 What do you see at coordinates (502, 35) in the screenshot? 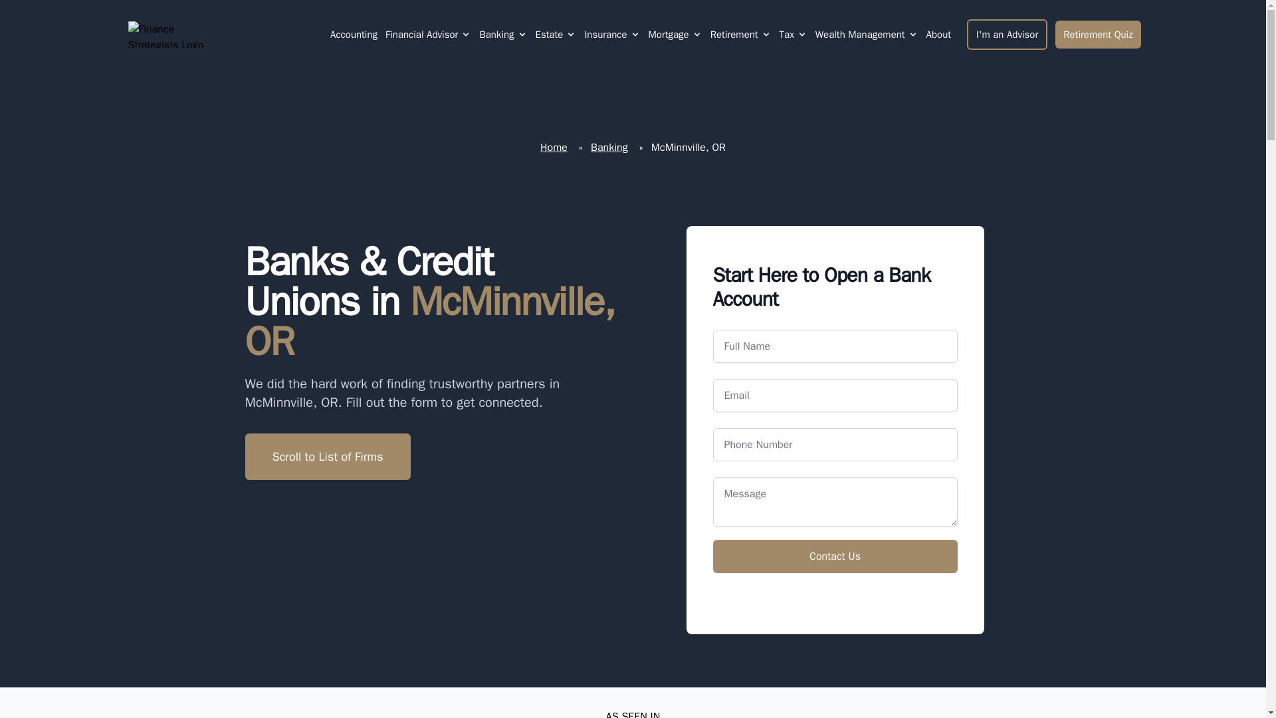
I see `Banking` at bounding box center [502, 35].